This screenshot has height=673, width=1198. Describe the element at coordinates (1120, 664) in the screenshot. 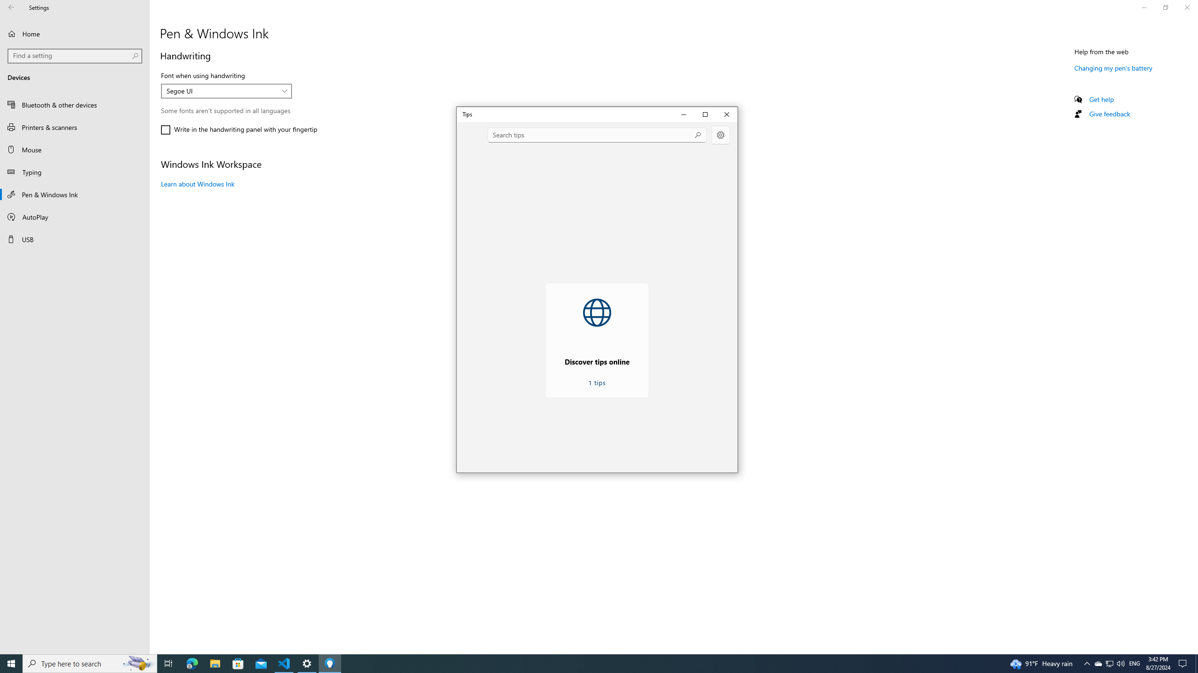

I see `Q2790: 100%` at that location.